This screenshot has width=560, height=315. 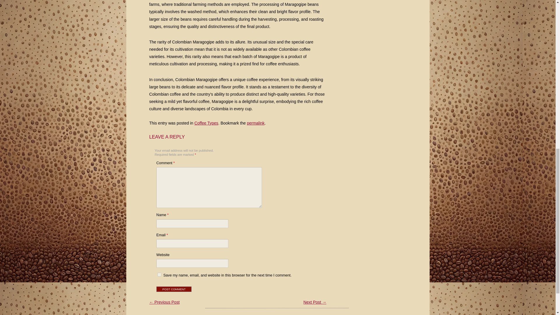 I want to click on Post Comment, so click(x=174, y=289).